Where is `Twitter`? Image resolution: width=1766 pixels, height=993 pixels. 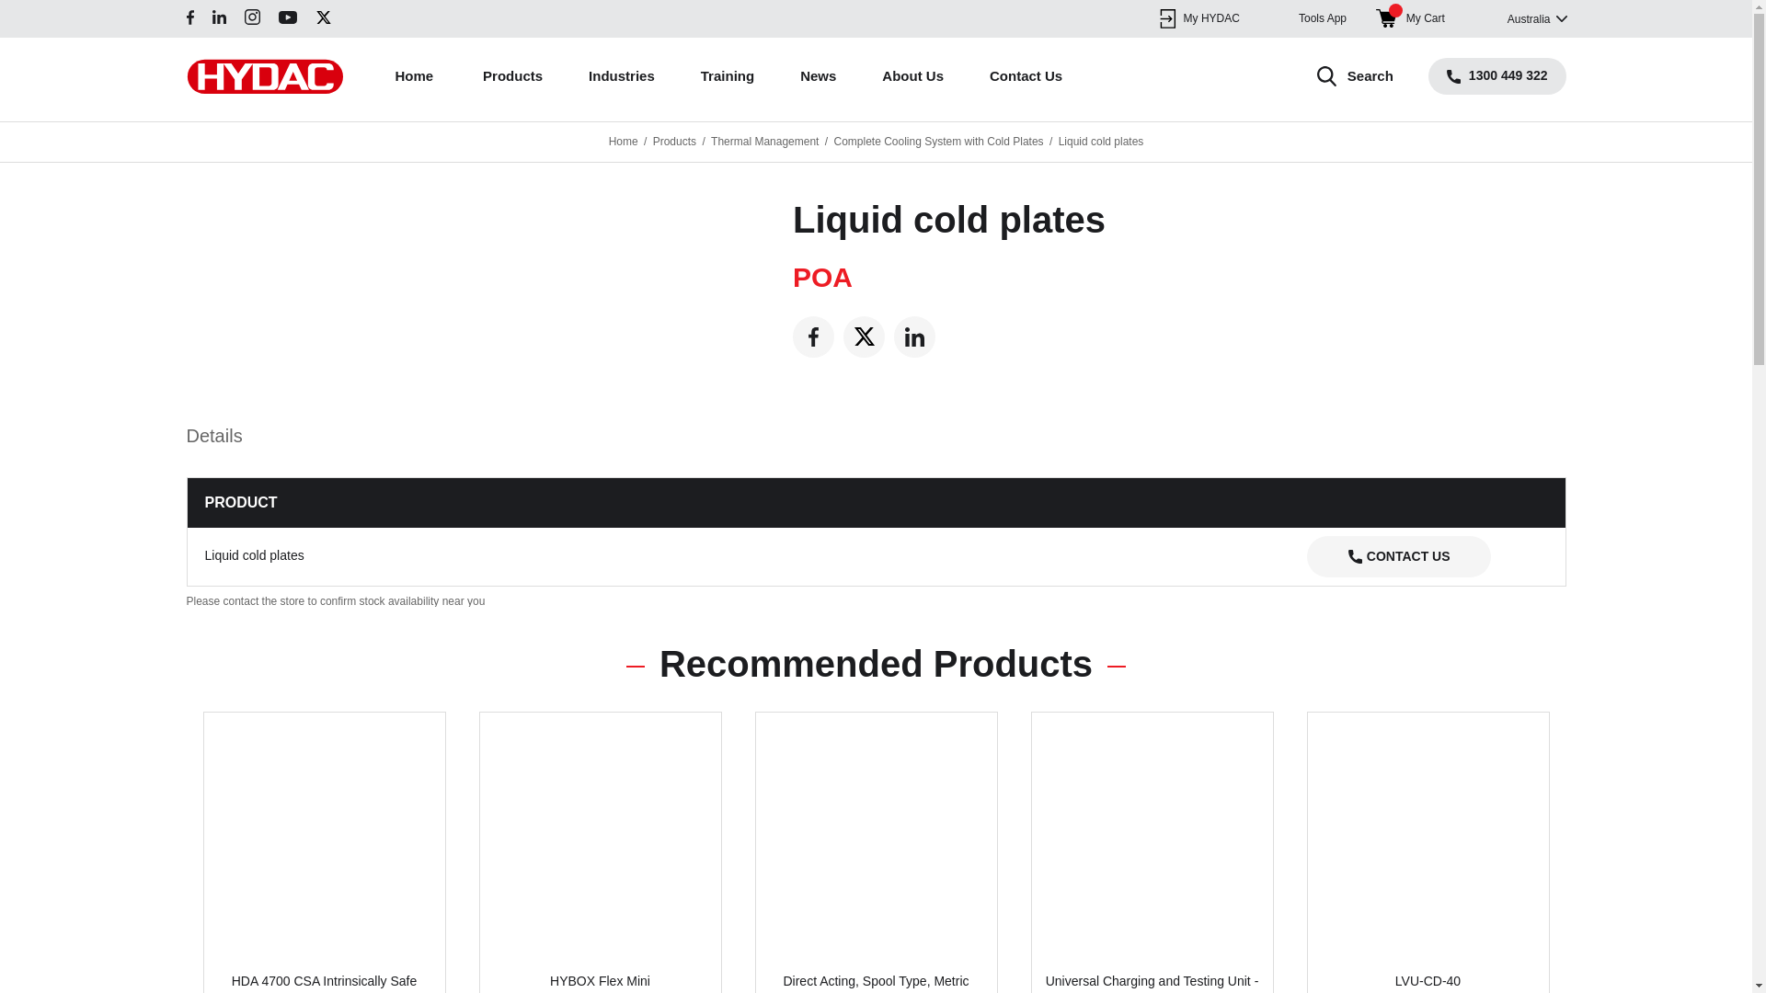 Twitter is located at coordinates (322, 17).